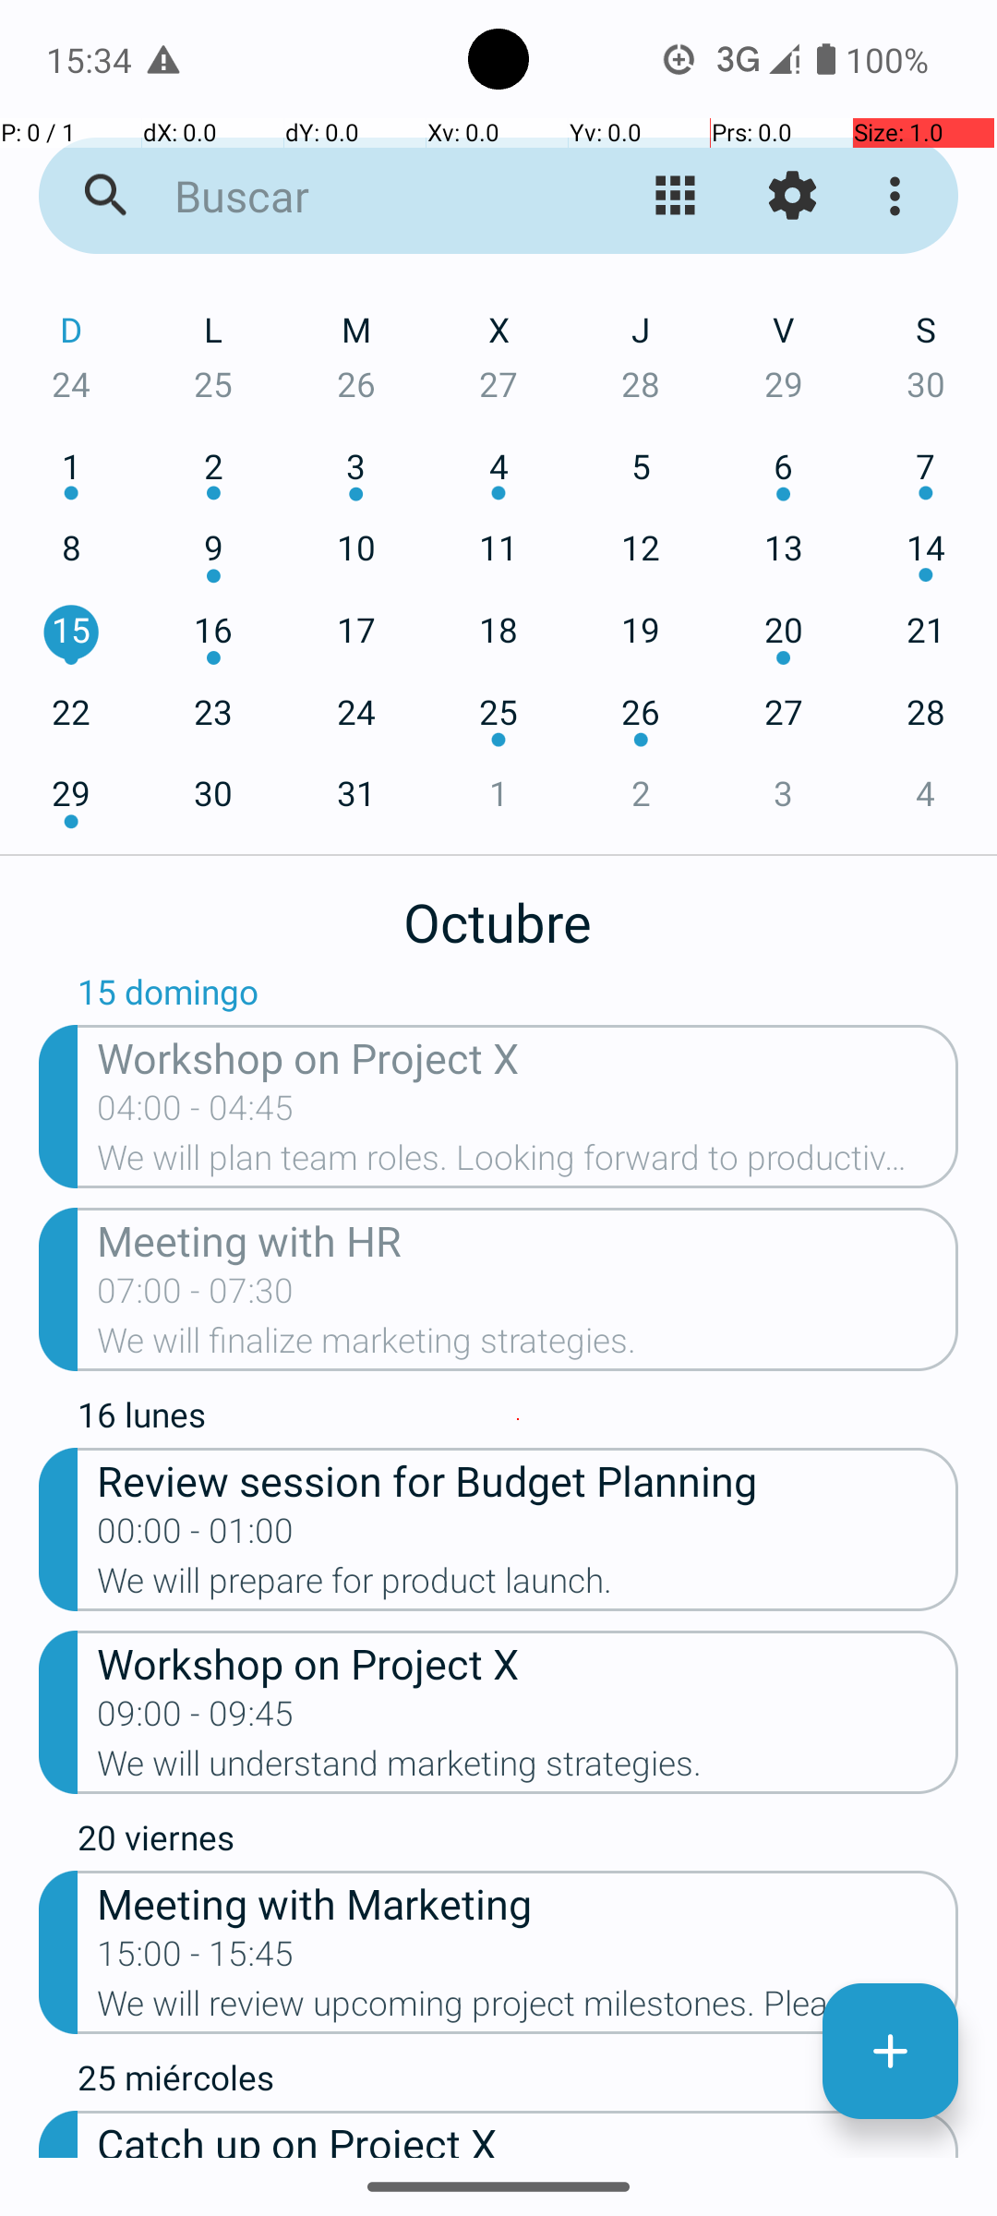 This screenshot has width=997, height=2216. What do you see at coordinates (528, 1056) in the screenshot?
I see `Workshop on Project X` at bounding box center [528, 1056].